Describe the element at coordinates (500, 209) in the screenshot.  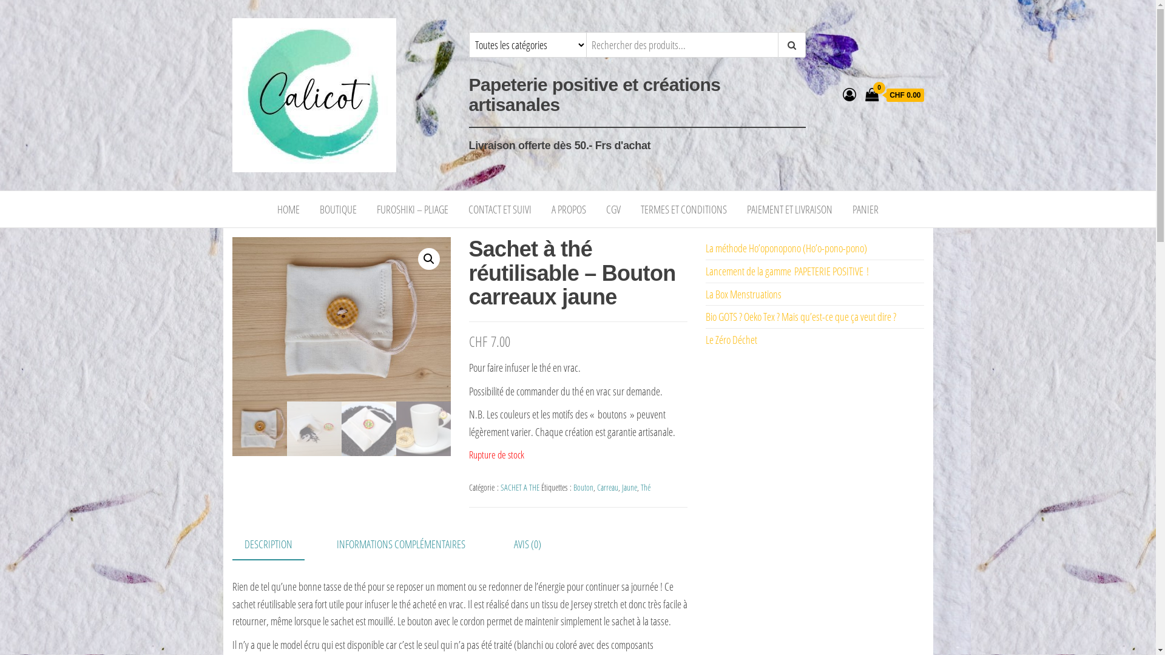
I see `CONTACT ET SUIVI` at that location.